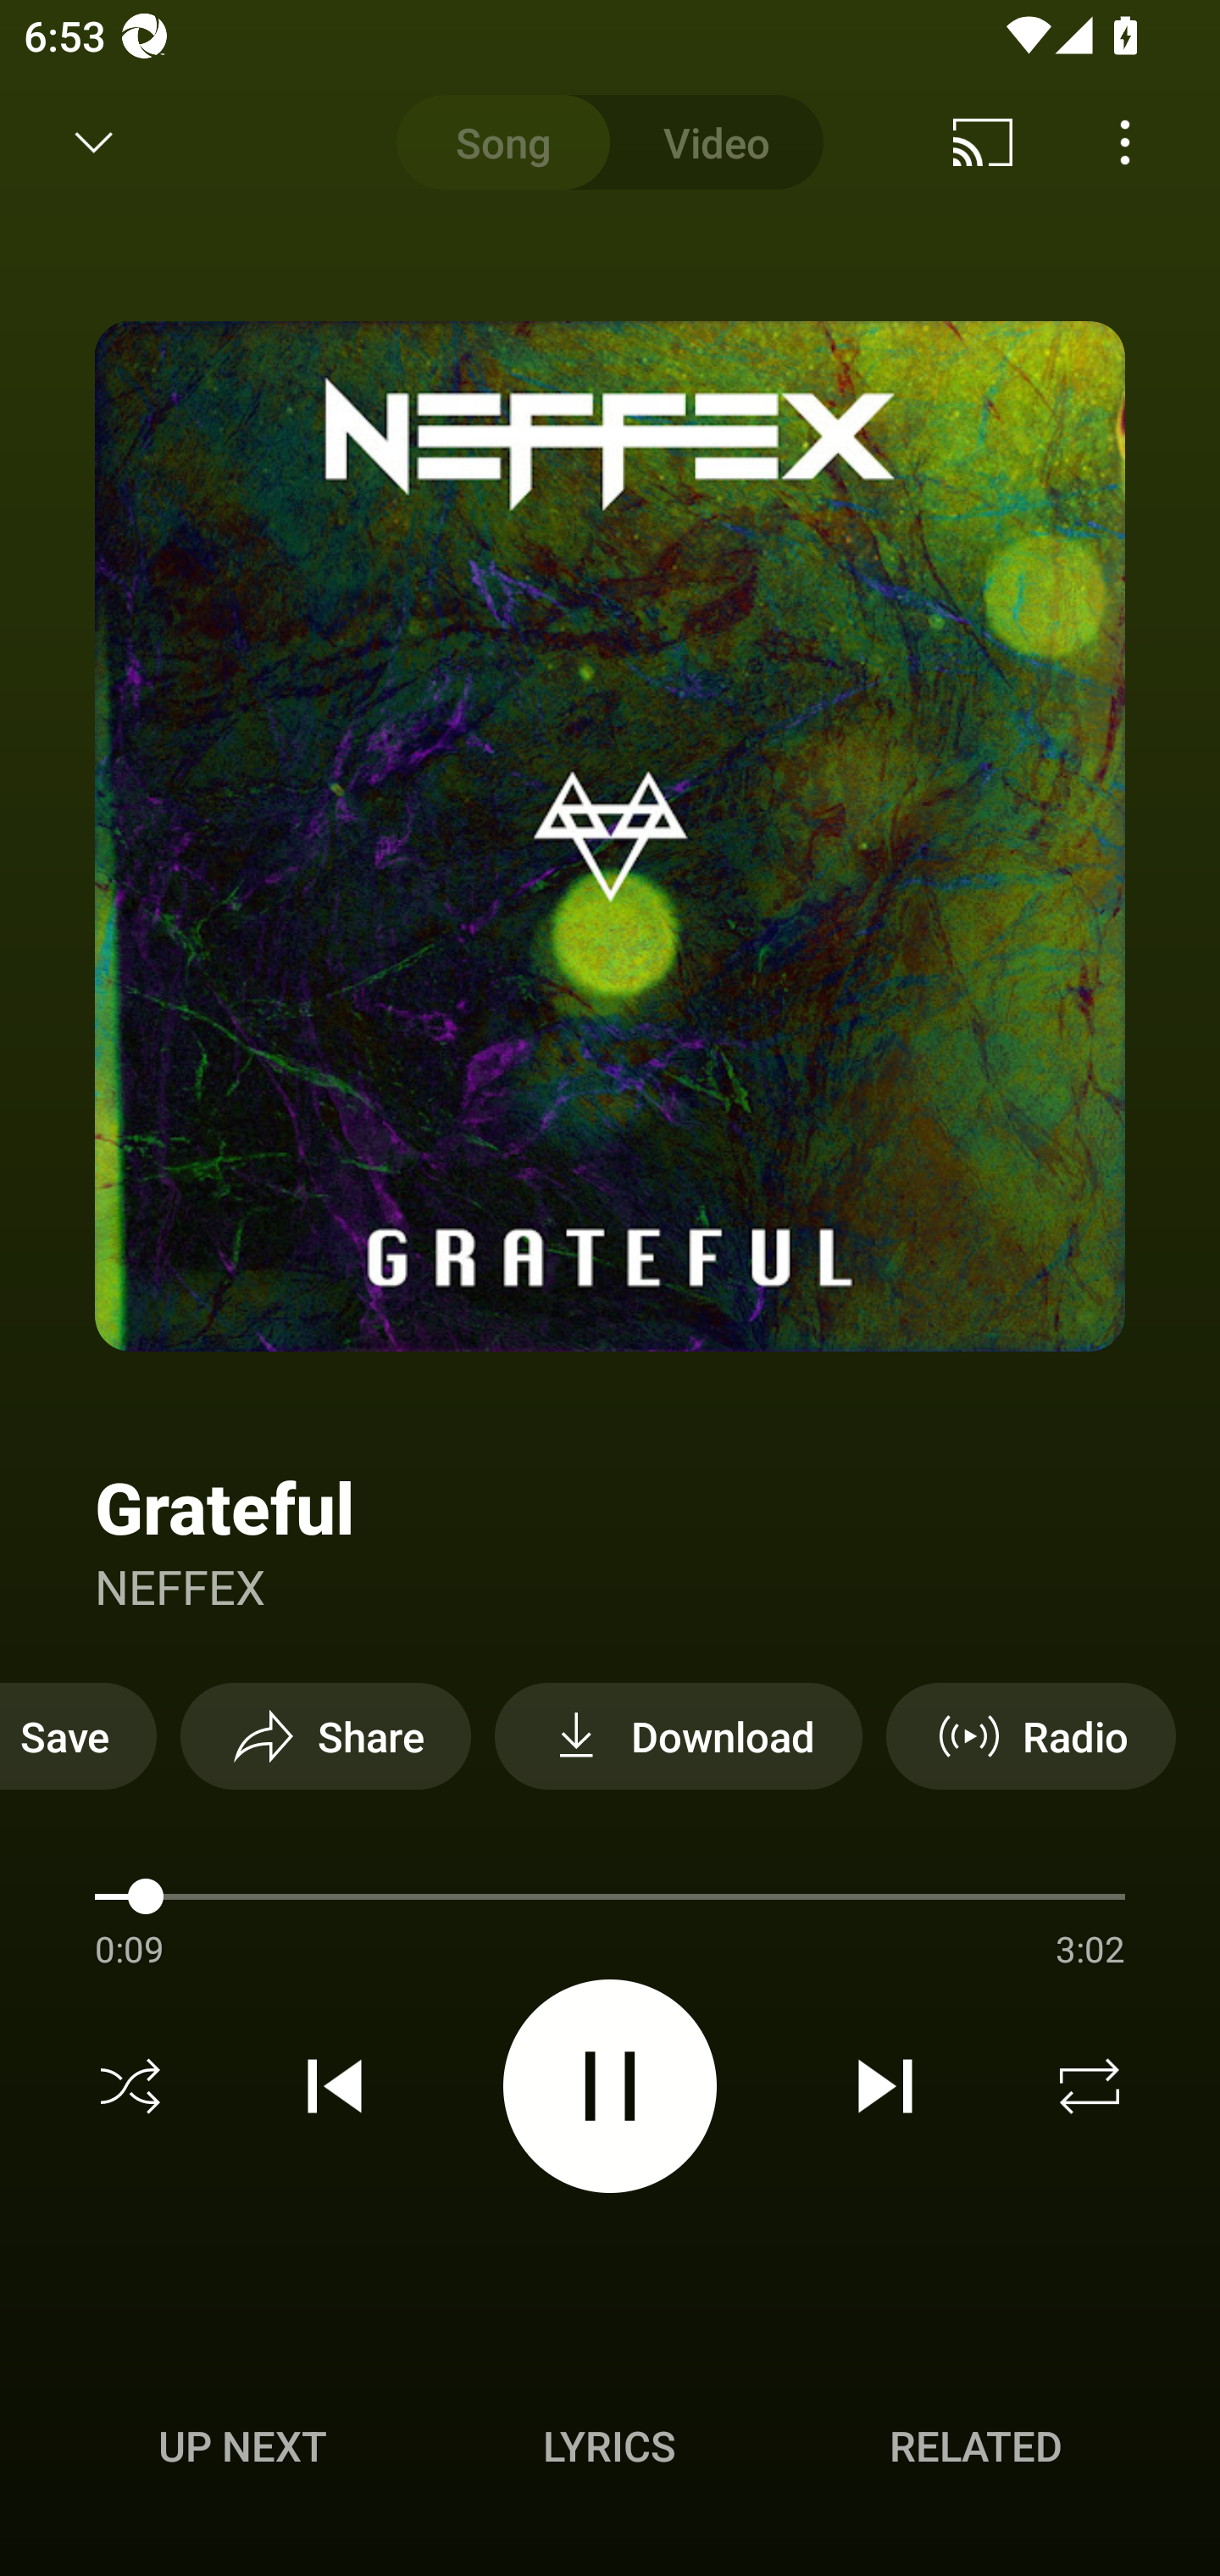  Describe the element at coordinates (679, 1735) in the screenshot. I see `Download` at that location.